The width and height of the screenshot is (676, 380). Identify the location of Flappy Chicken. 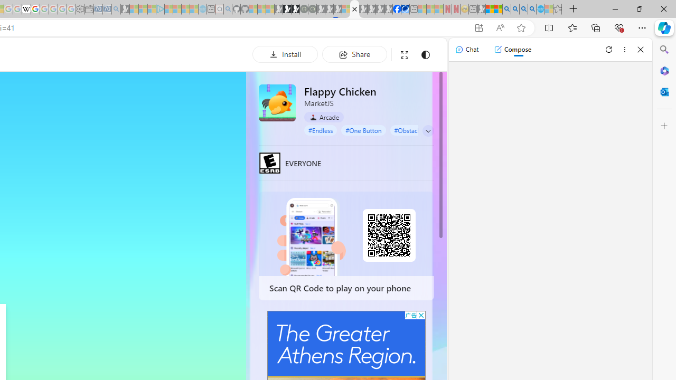
(277, 102).